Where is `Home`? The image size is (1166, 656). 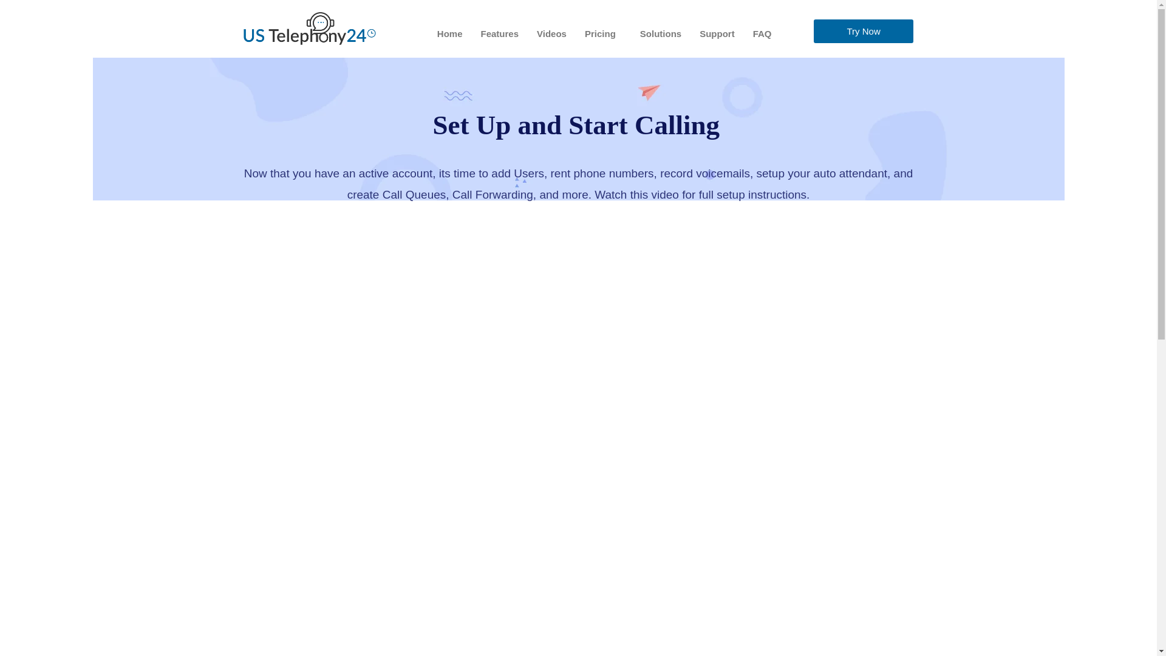
Home is located at coordinates (449, 33).